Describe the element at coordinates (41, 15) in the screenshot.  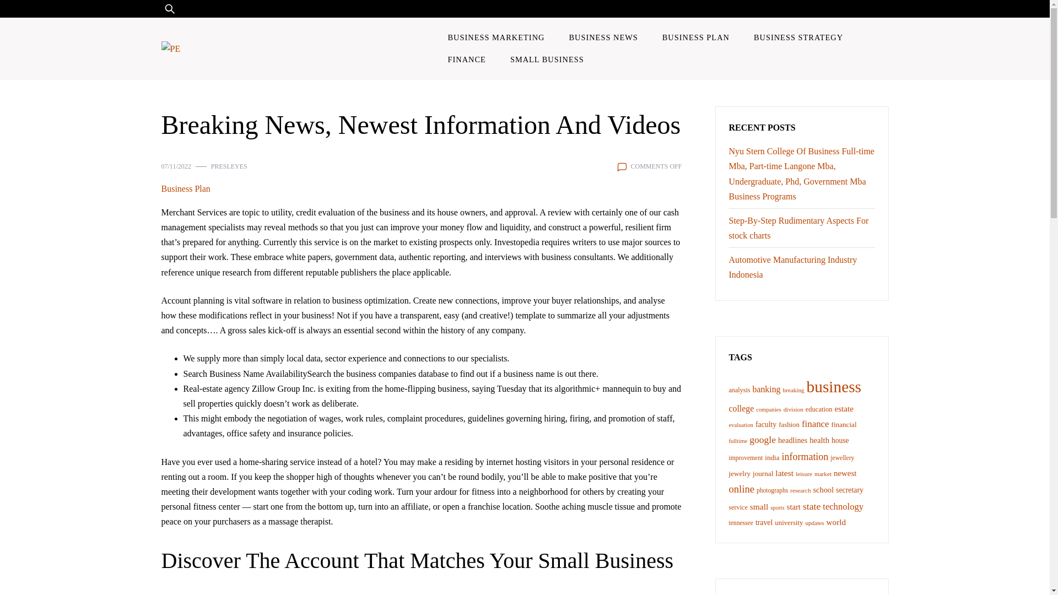
I see `Search` at that location.